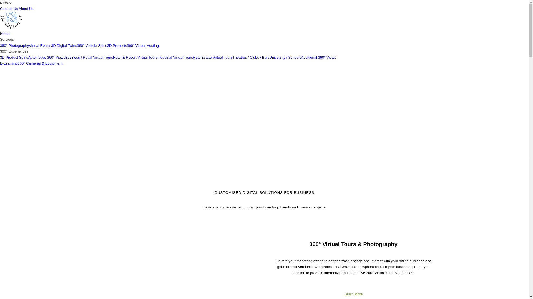 The width and height of the screenshot is (533, 299). I want to click on 3D Digital Twins, so click(64, 45).